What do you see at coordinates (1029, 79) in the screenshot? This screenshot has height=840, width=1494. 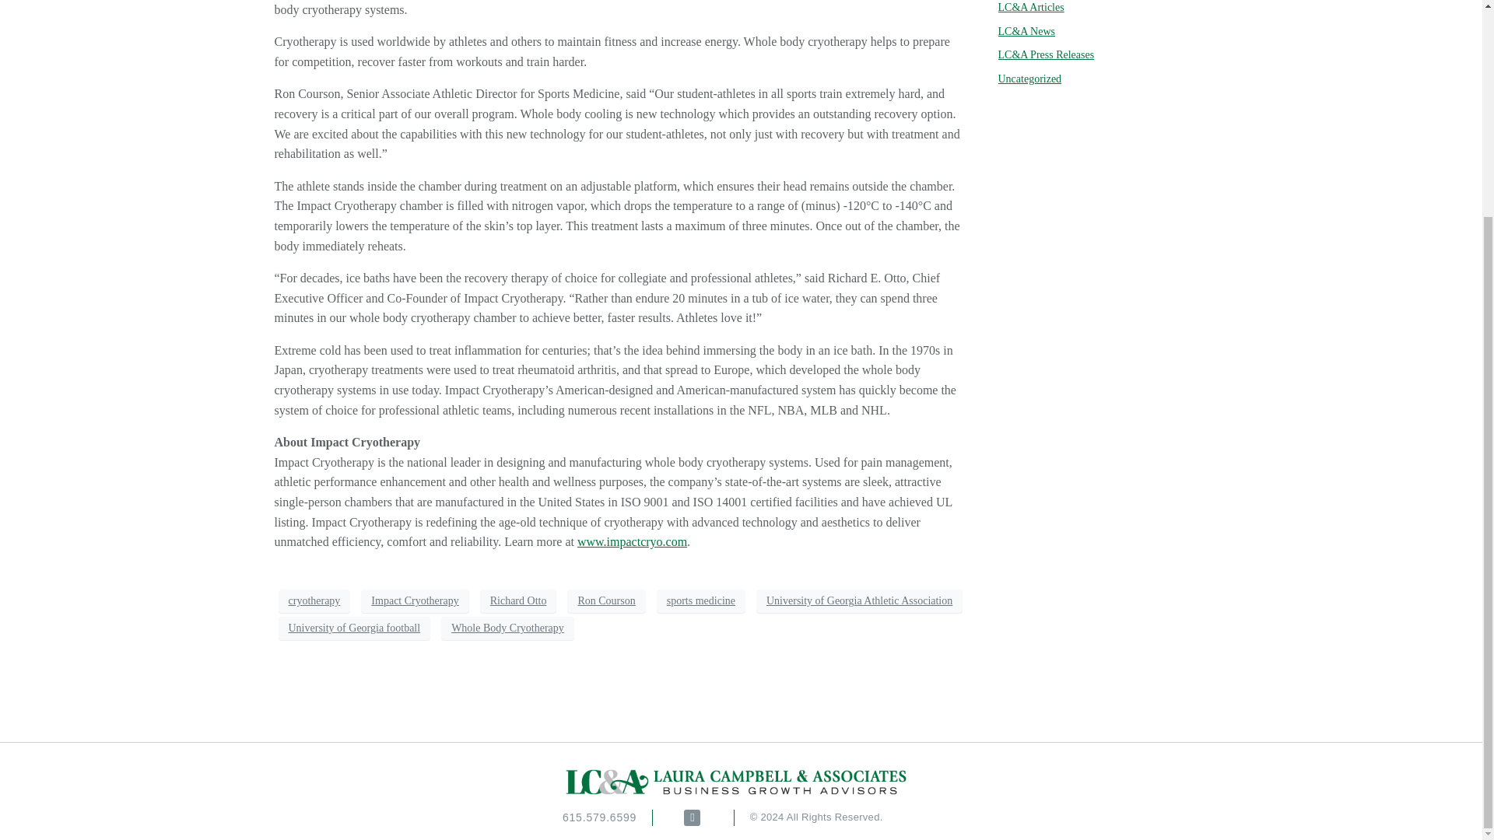 I see `Uncategorized` at bounding box center [1029, 79].